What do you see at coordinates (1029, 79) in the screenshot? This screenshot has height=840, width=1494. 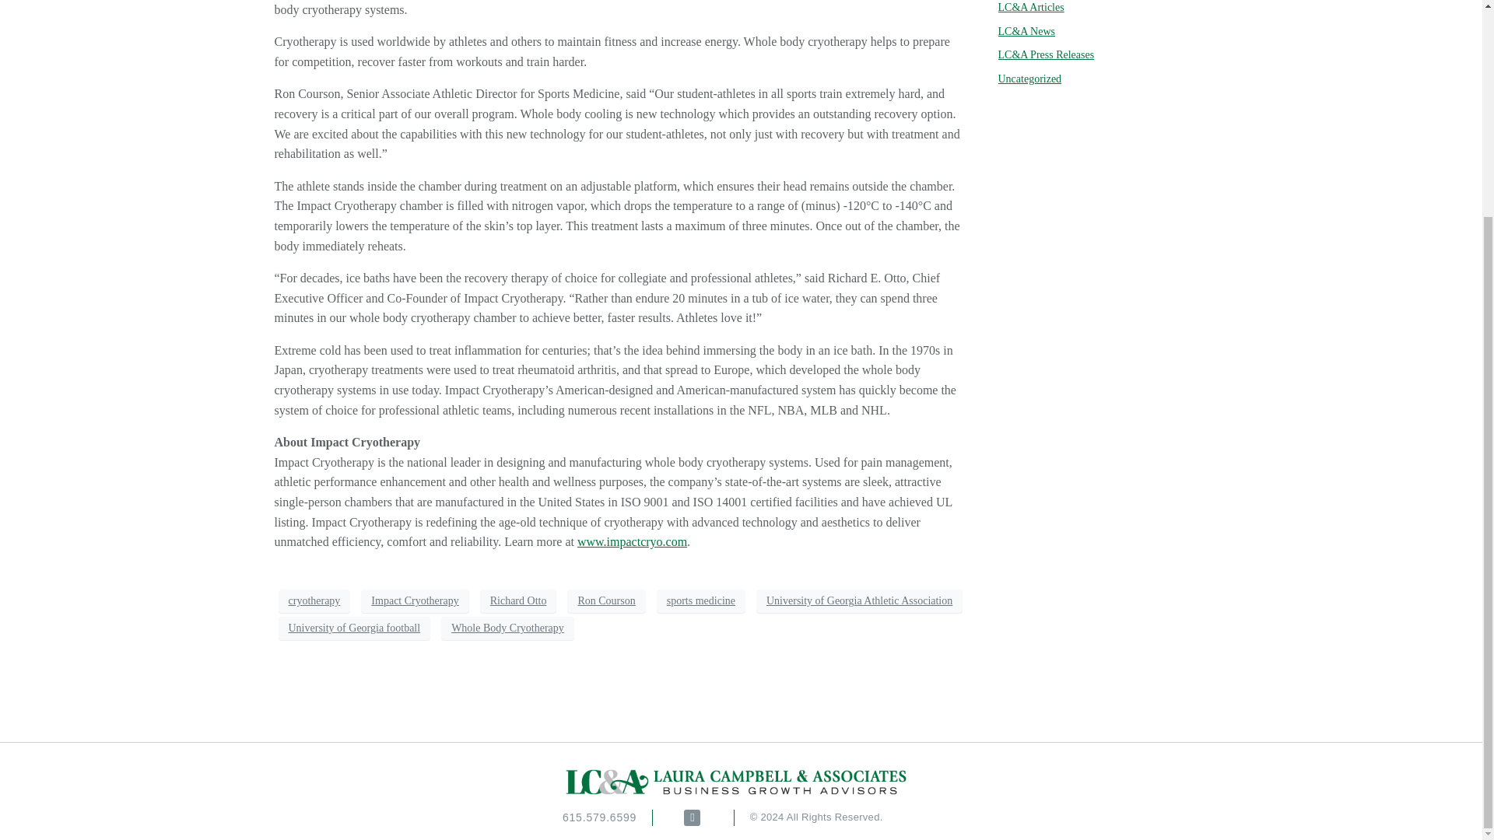 I see `Uncategorized` at bounding box center [1029, 79].